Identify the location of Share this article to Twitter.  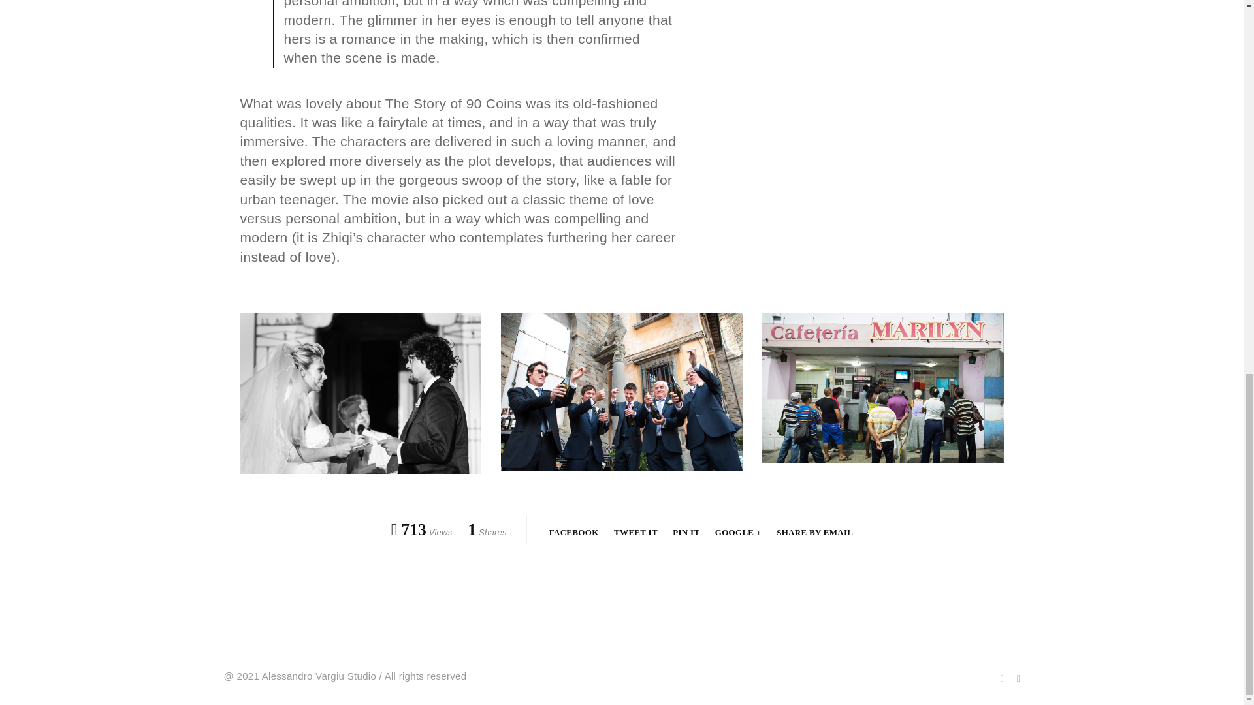
(636, 531).